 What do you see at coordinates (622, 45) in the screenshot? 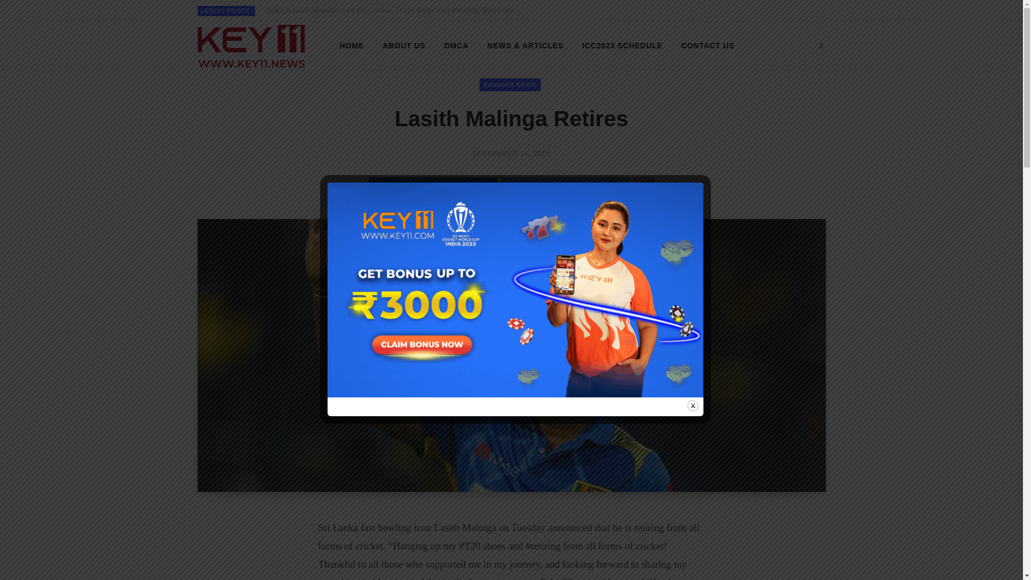
I see `ICC2023 SCHEDULE` at bounding box center [622, 45].